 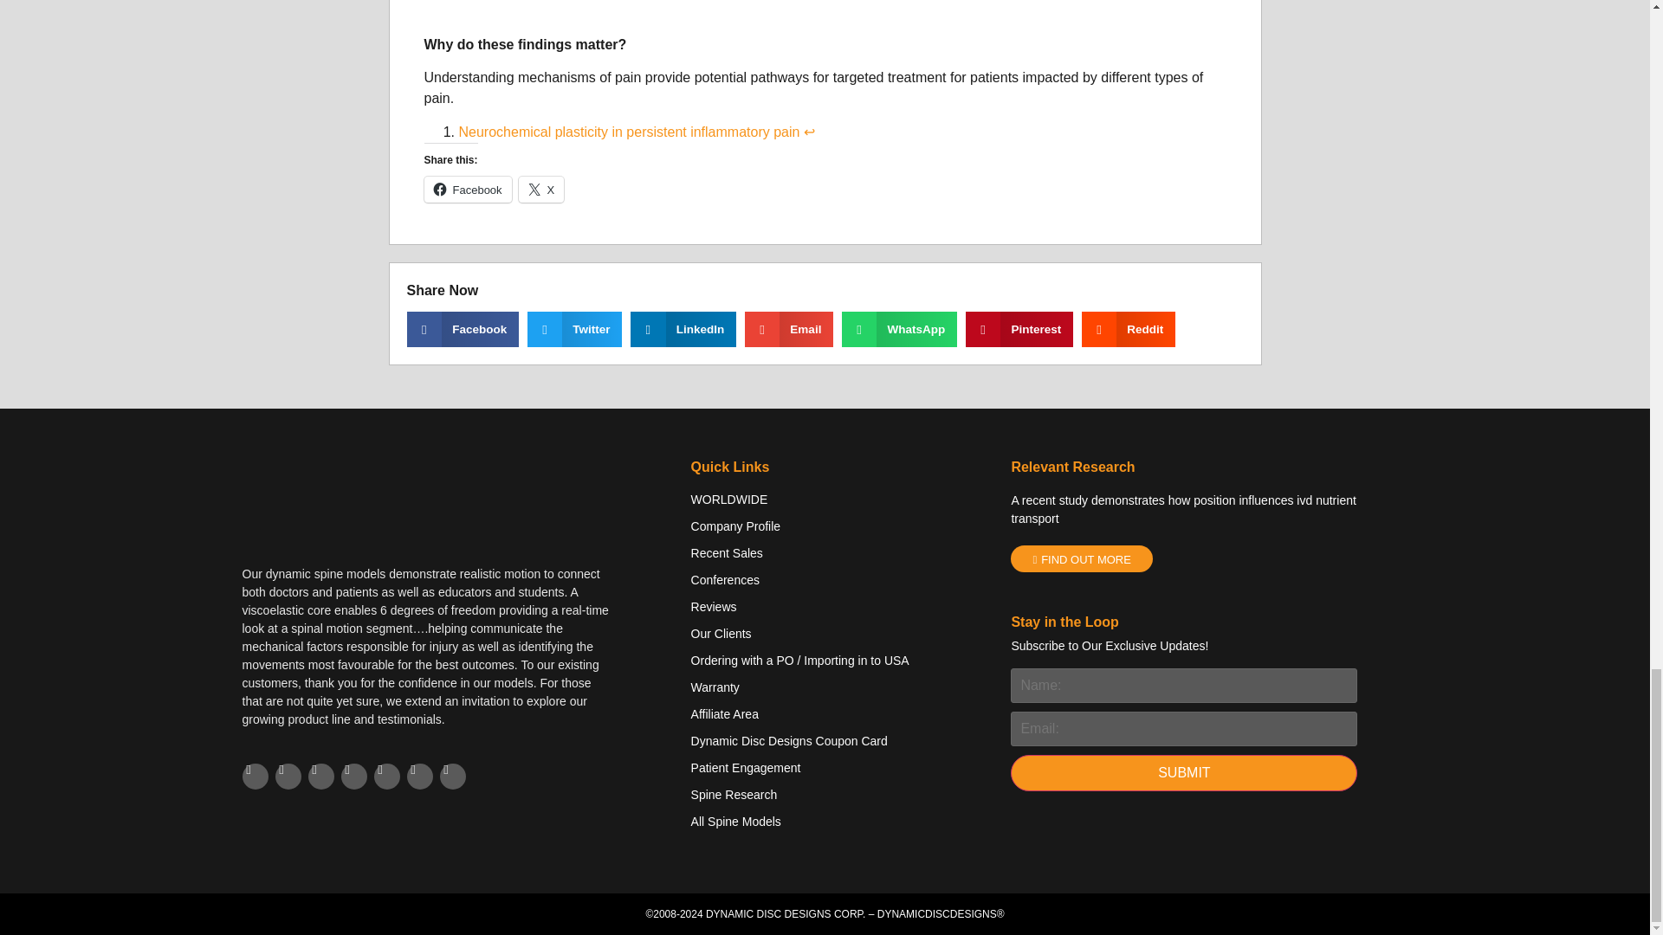 I want to click on Click to share on X, so click(x=542, y=190).